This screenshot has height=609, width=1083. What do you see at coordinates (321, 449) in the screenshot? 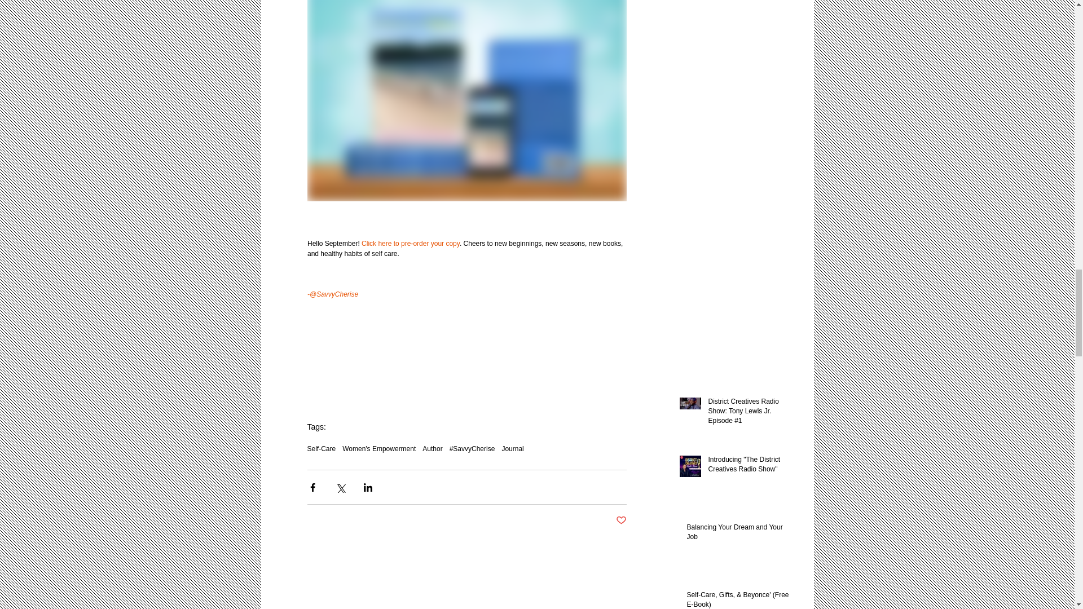
I see `Self-Care` at bounding box center [321, 449].